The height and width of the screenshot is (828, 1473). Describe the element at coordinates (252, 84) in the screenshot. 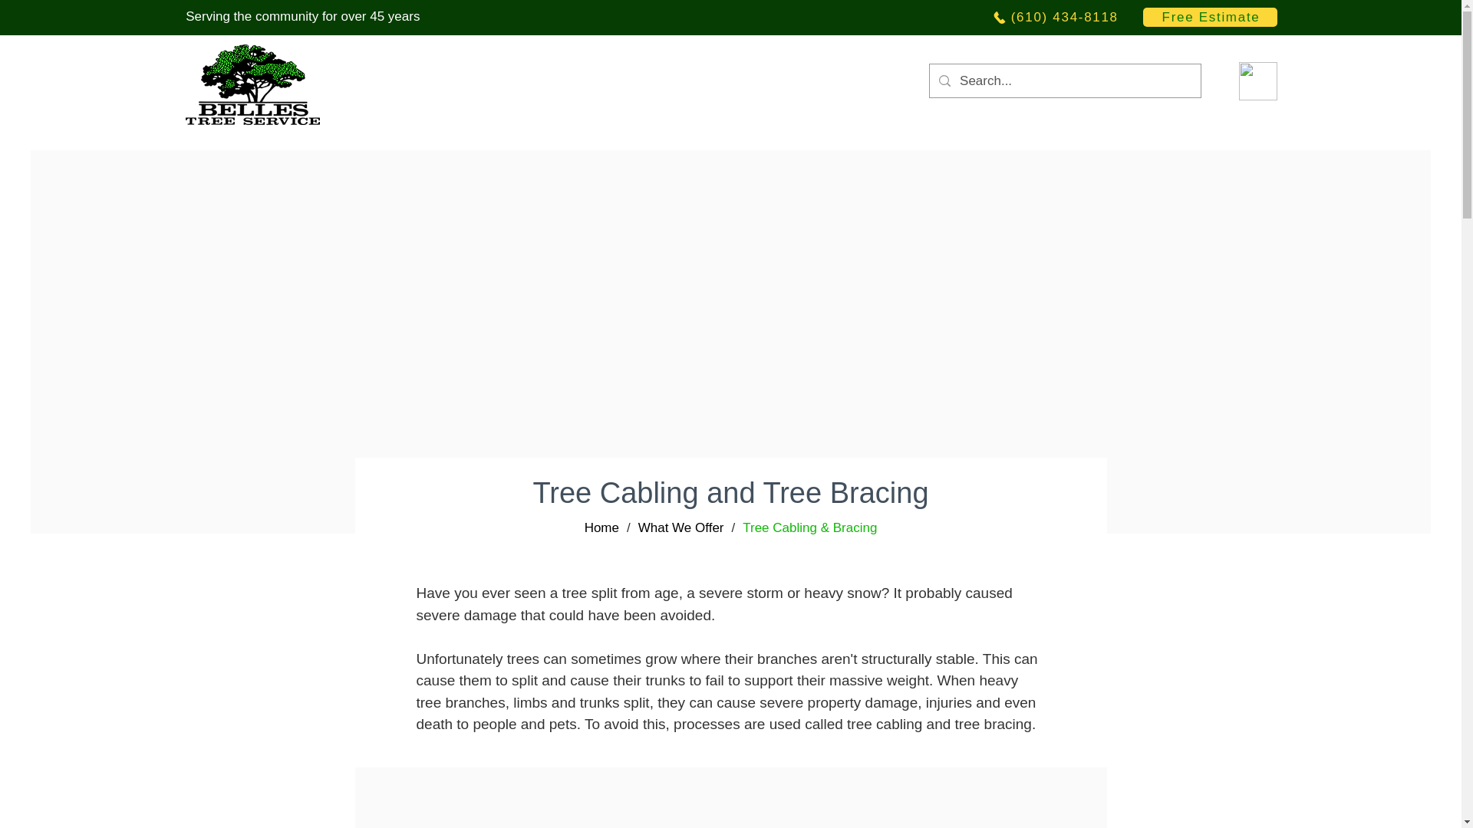

I see `Return to Home` at that location.